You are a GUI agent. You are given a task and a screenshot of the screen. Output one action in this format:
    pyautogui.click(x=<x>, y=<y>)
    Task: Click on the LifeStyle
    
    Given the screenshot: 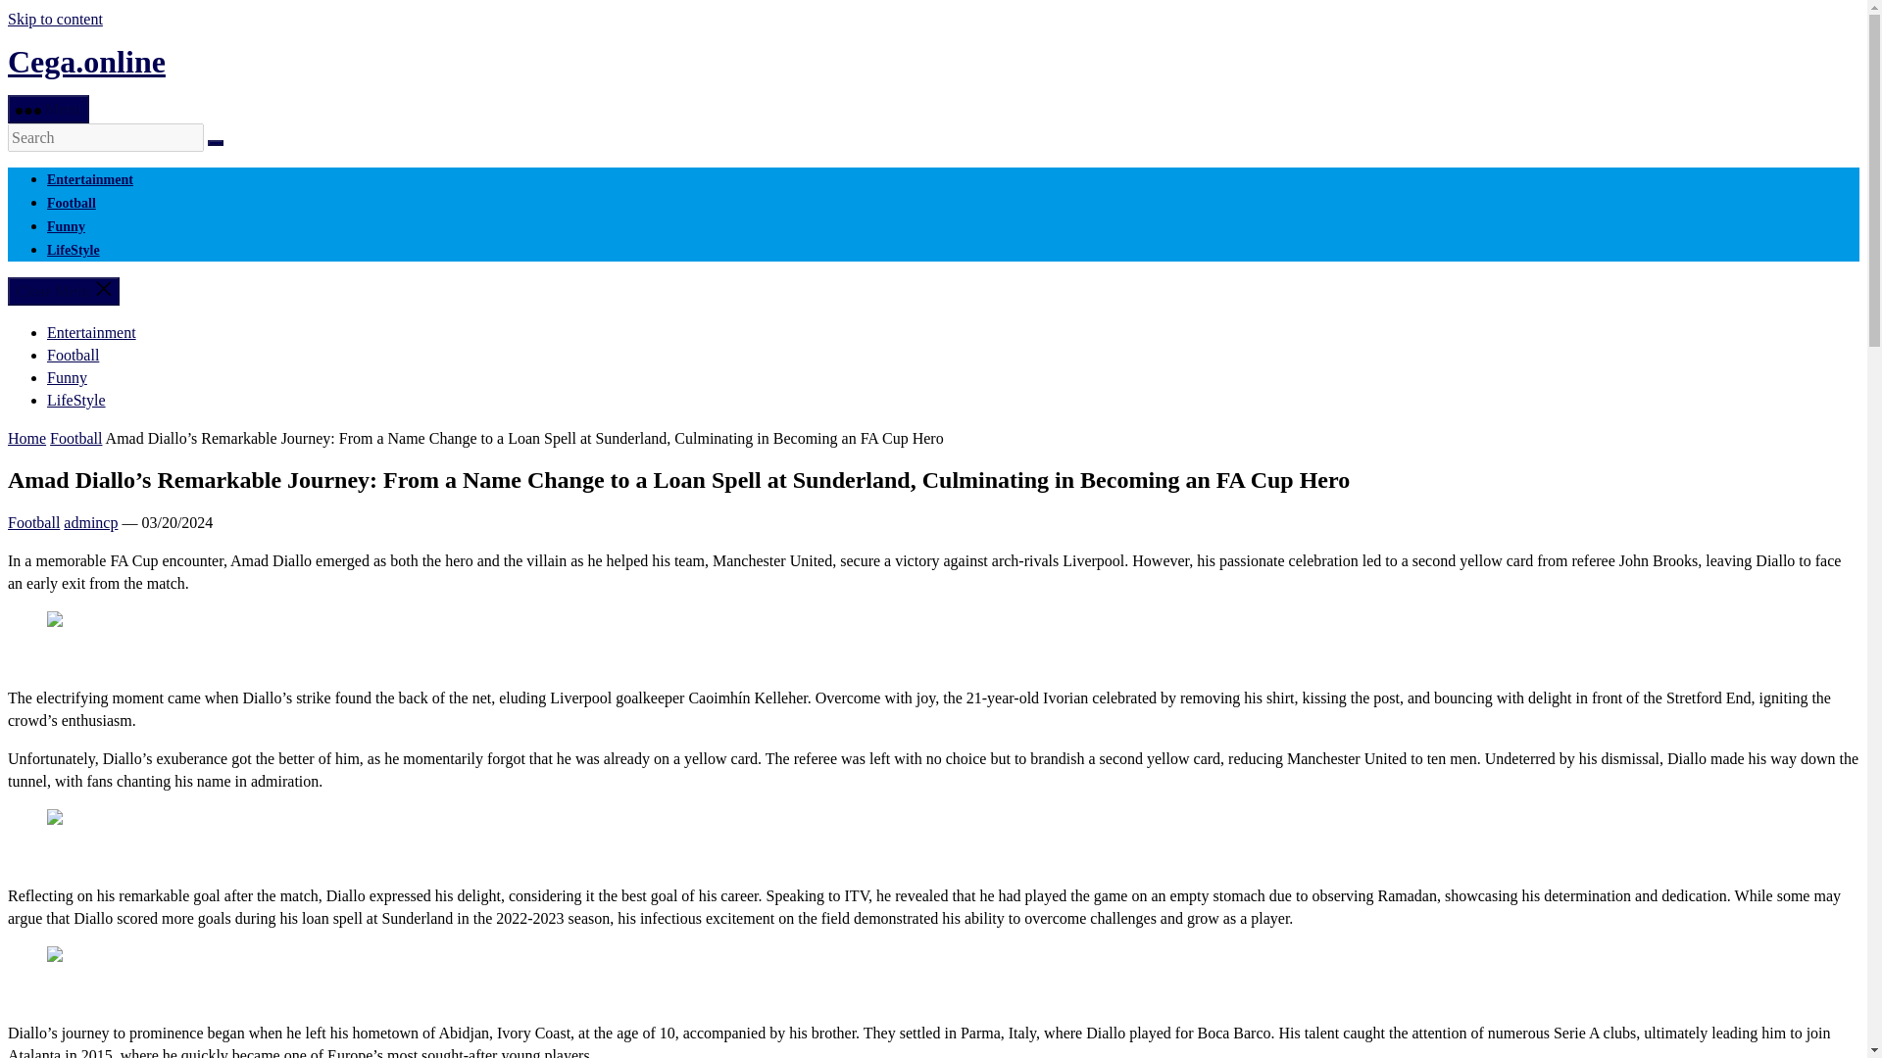 What is the action you would take?
    pyautogui.click(x=76, y=400)
    